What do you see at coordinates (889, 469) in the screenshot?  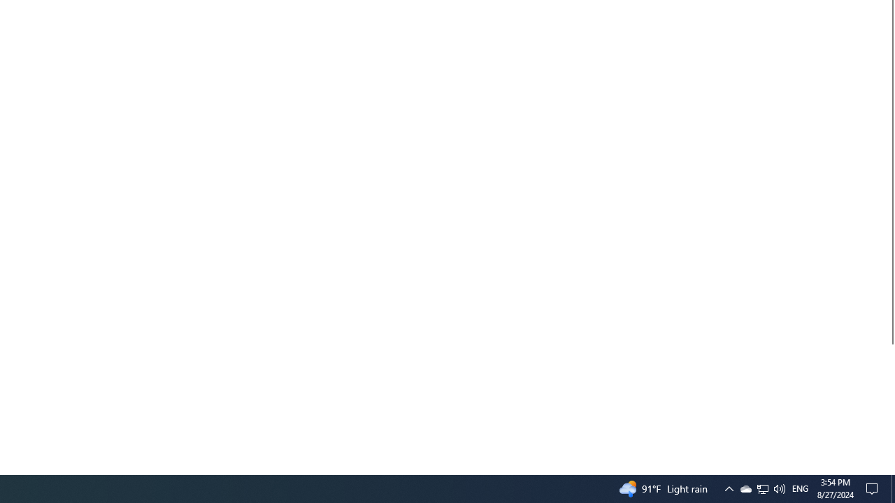 I see `Show desktop` at bounding box center [889, 469].